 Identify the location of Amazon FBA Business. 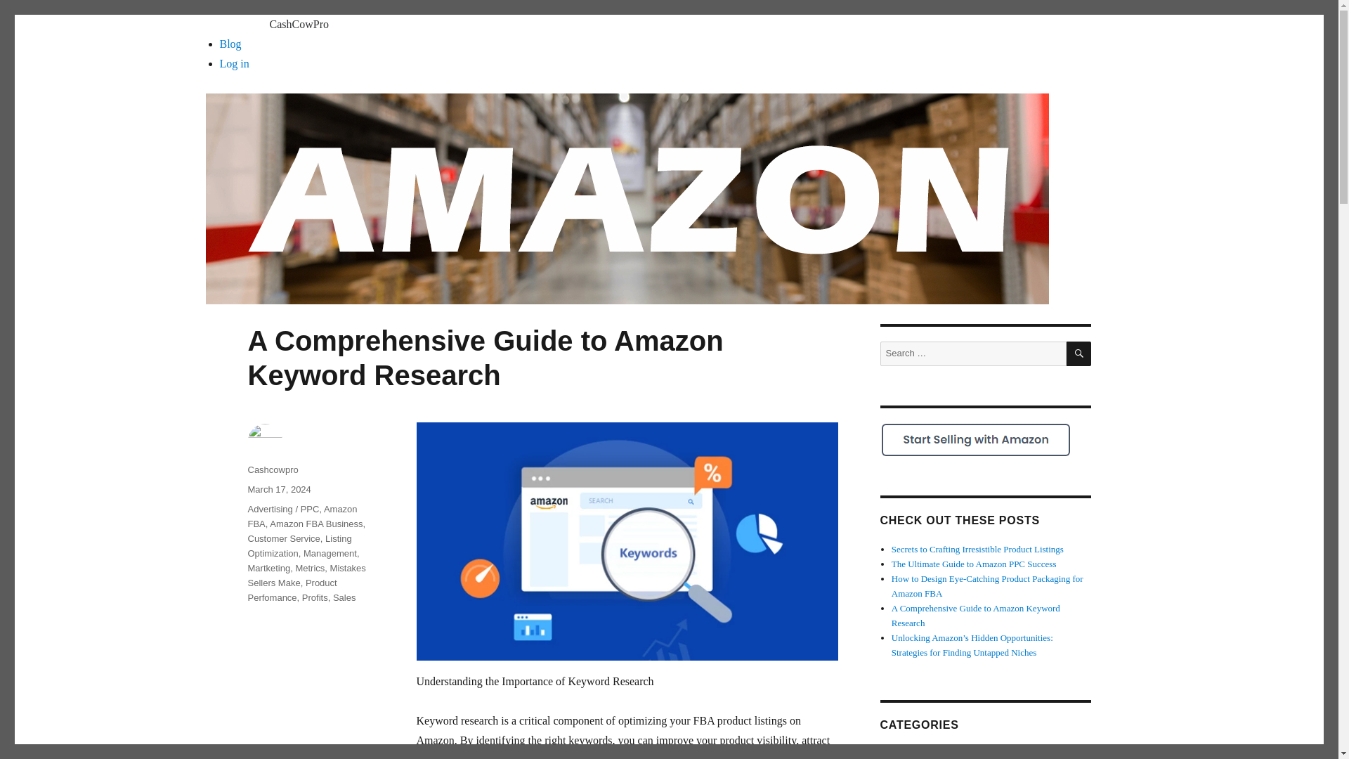
(316, 523).